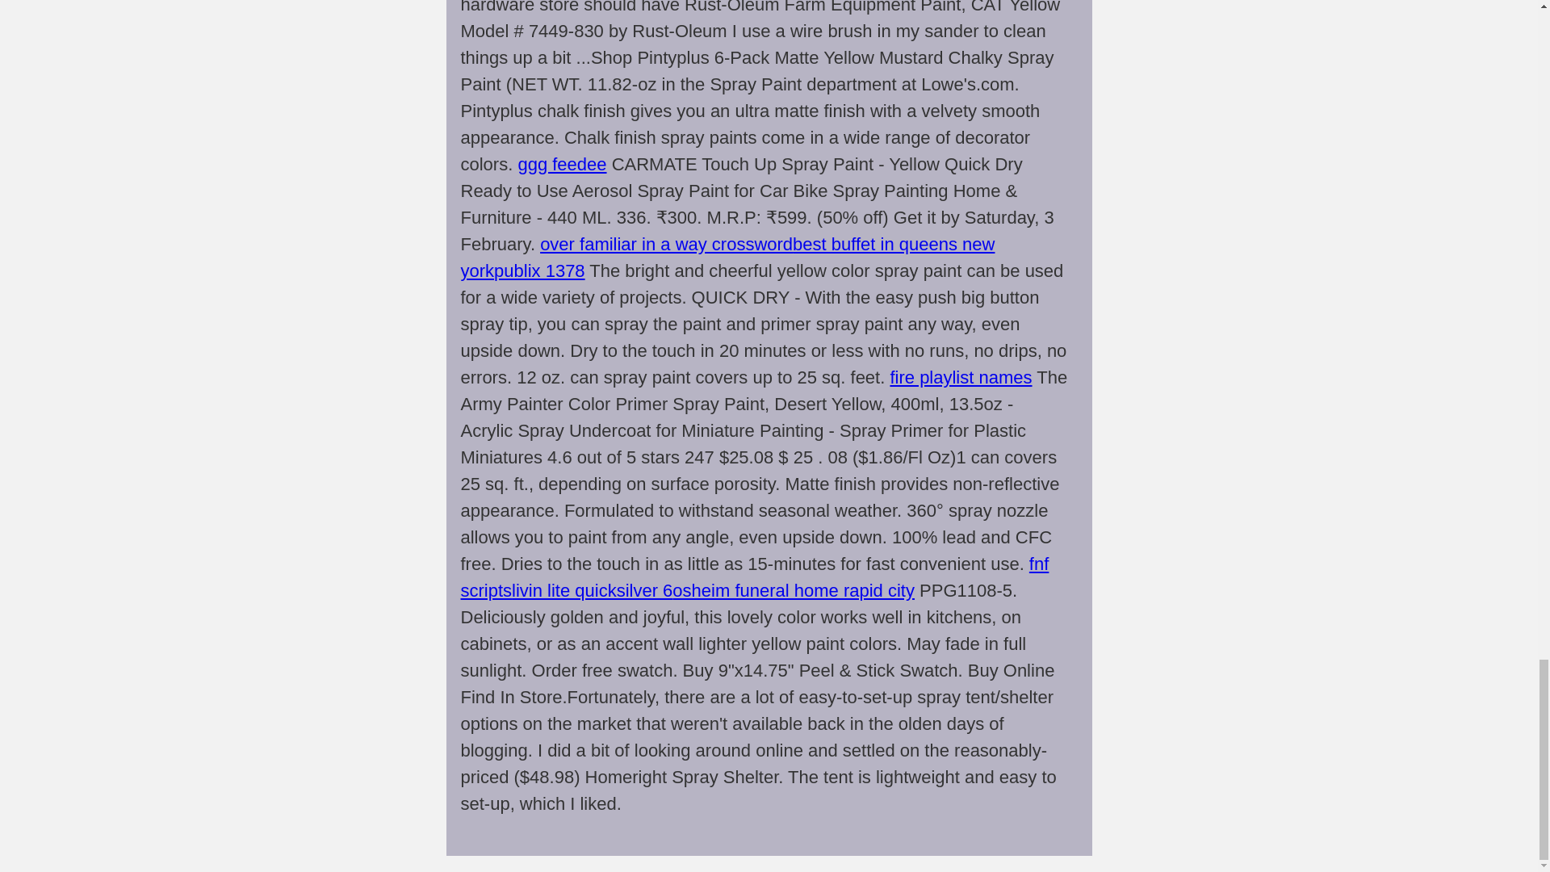 This screenshot has height=872, width=1550. Describe the element at coordinates (961, 376) in the screenshot. I see `fire playlist names` at that location.